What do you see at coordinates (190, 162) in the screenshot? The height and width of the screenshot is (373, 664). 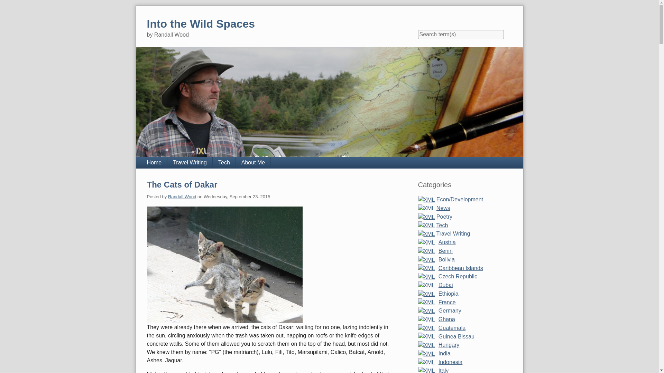 I see `Go!` at bounding box center [190, 162].